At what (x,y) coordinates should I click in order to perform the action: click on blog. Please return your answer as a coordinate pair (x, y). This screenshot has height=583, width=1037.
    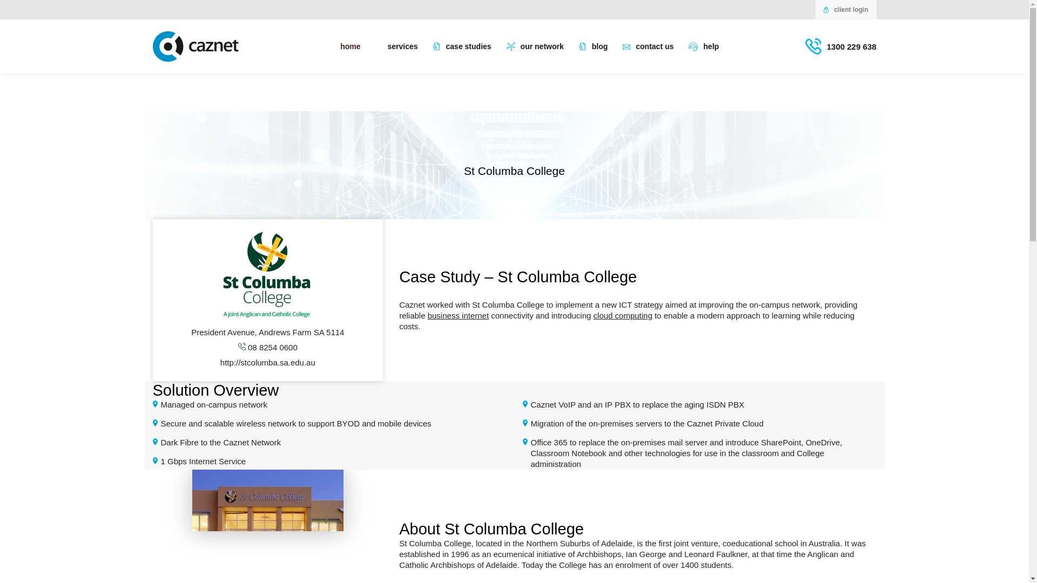
    Looking at the image, I should click on (593, 46).